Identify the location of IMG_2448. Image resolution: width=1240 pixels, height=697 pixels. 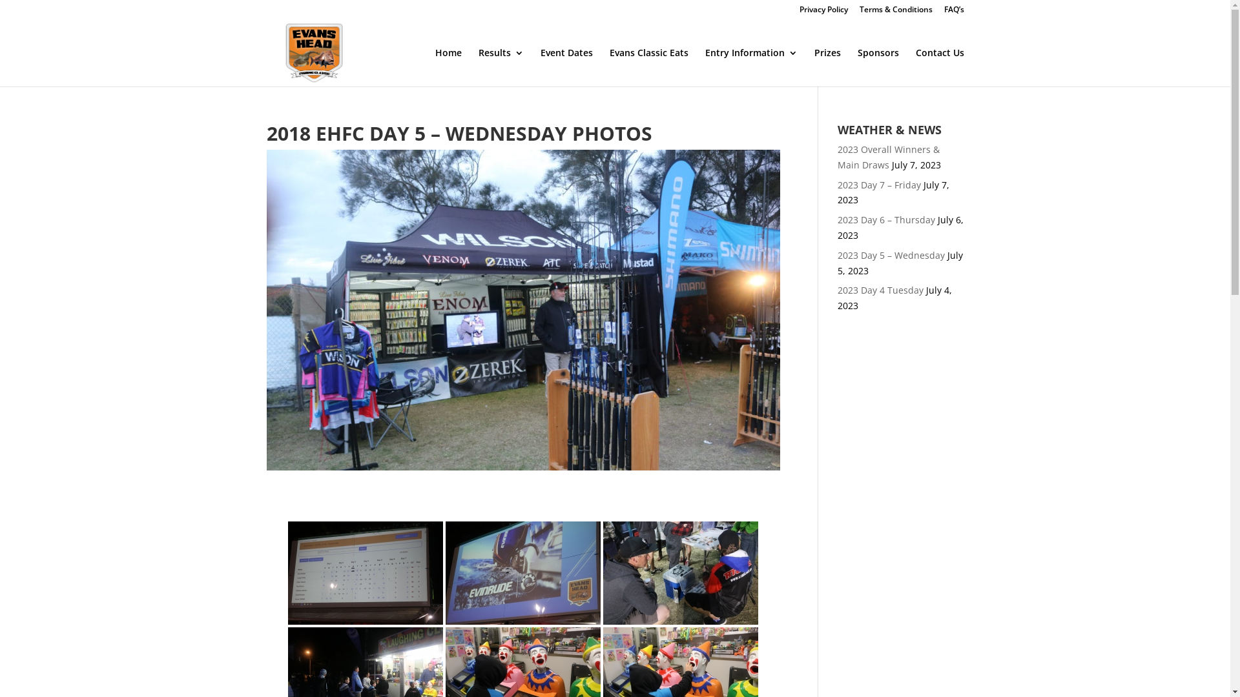
(681, 573).